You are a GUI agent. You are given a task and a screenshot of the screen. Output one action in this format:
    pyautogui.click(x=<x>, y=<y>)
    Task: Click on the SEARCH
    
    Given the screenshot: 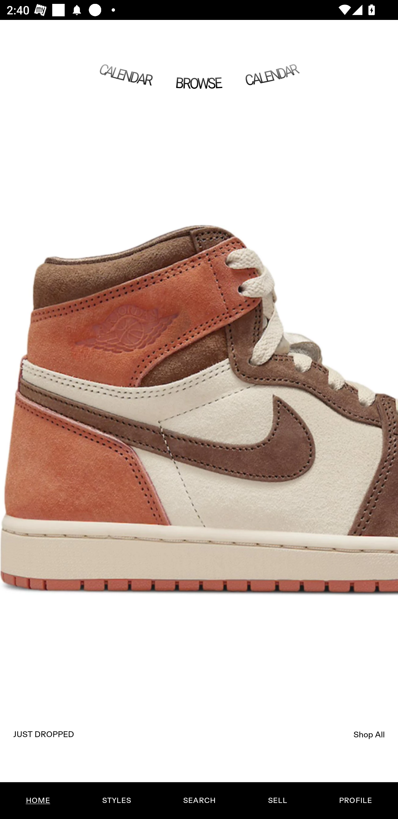 What is the action you would take?
    pyautogui.click(x=199, y=800)
    